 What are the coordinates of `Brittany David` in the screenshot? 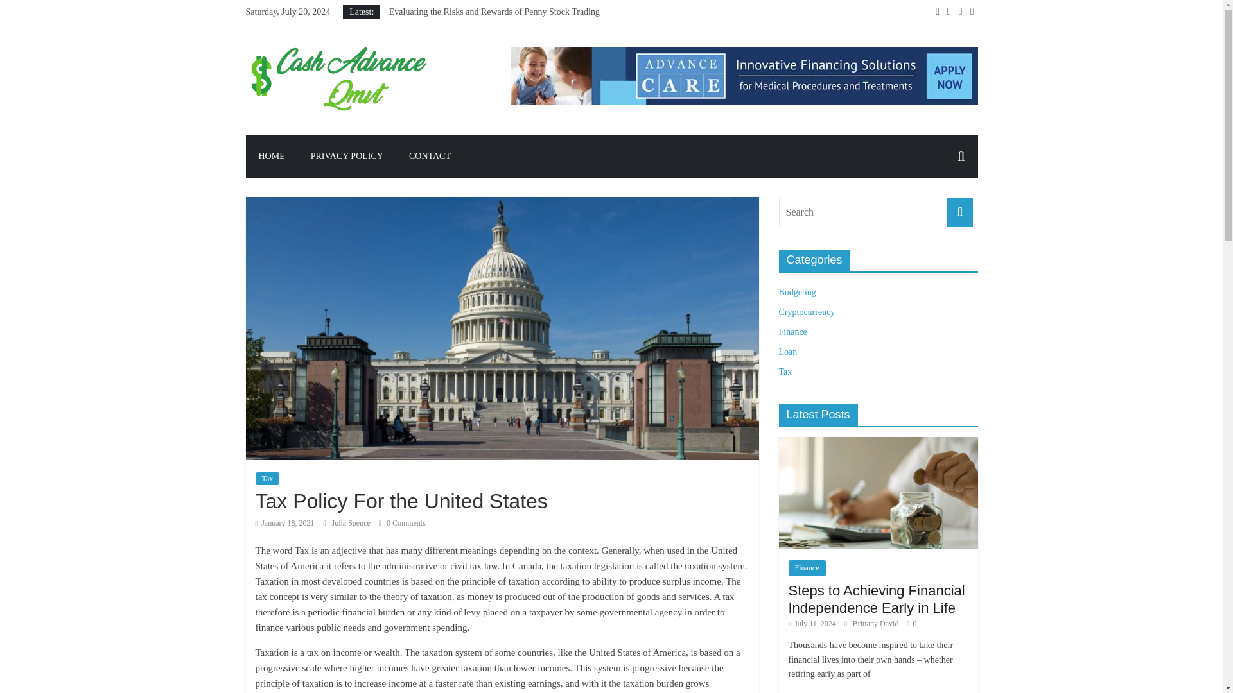 It's located at (877, 624).